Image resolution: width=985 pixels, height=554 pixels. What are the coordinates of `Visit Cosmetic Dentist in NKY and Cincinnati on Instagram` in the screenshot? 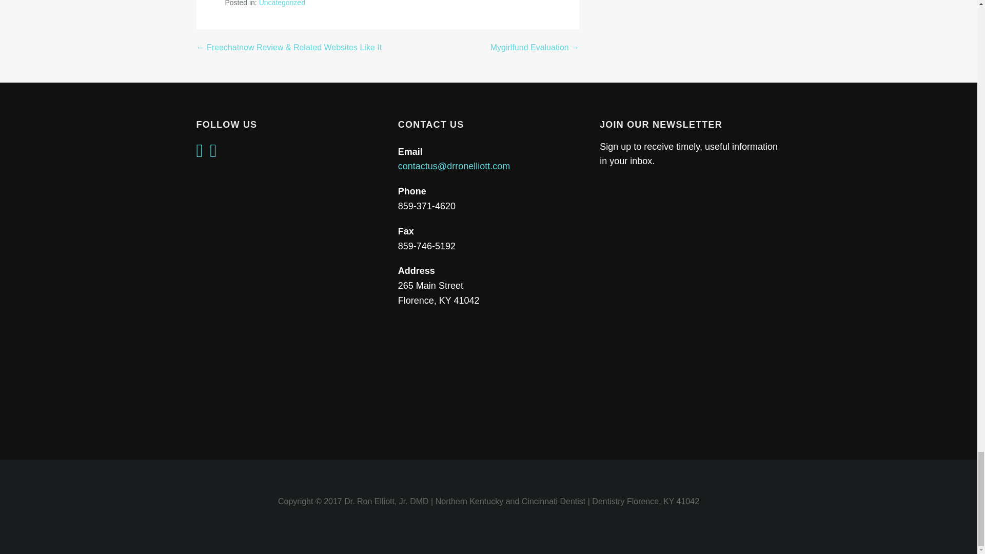 It's located at (213, 154).